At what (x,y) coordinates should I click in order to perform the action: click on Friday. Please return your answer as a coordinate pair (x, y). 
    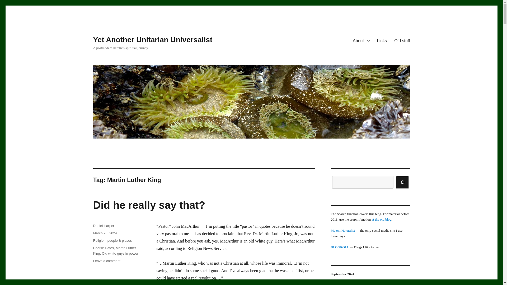
    Looking at the image, I should click on (359, 284).